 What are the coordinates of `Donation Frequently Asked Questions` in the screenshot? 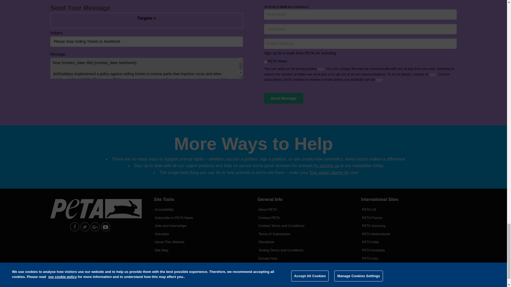 It's located at (305, 273).